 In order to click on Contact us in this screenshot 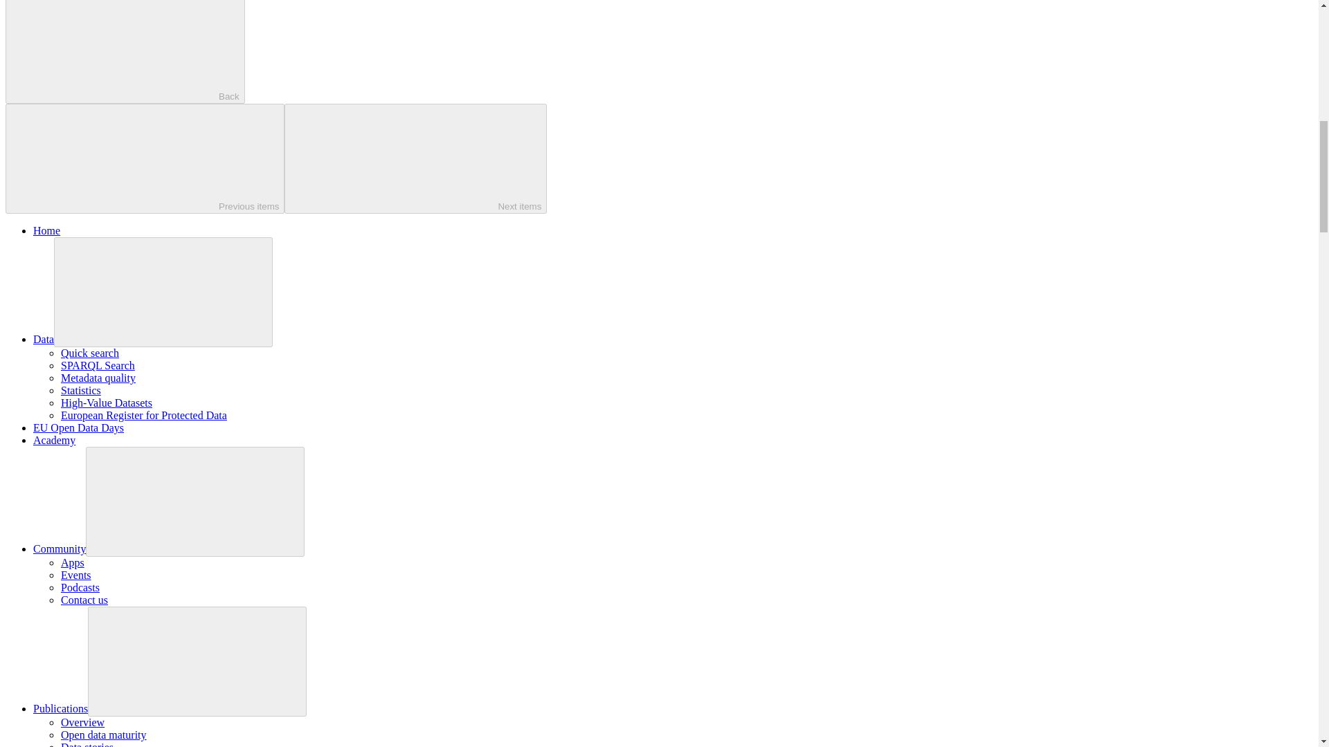, I will do `click(84, 599)`.